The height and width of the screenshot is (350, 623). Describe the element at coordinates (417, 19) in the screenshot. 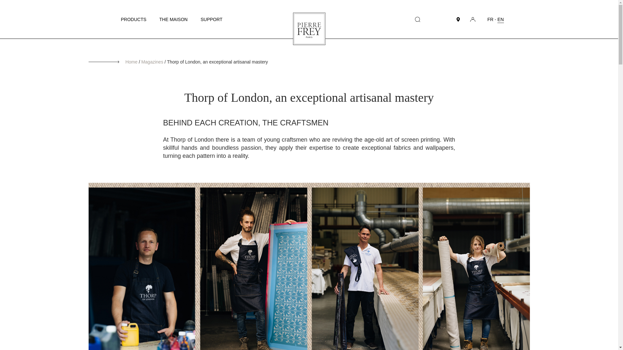

I see `Search` at that location.